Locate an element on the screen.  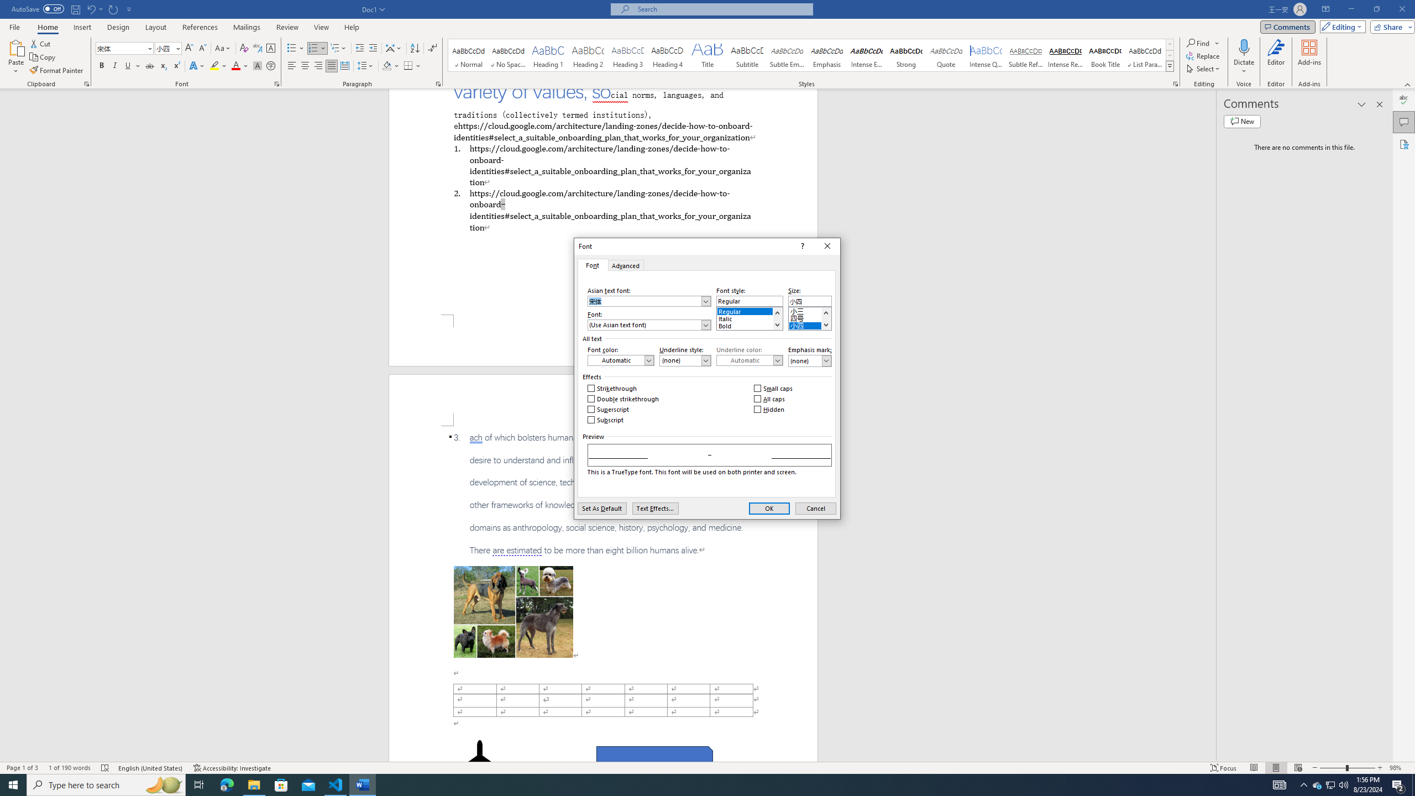
Start is located at coordinates (13, 785).